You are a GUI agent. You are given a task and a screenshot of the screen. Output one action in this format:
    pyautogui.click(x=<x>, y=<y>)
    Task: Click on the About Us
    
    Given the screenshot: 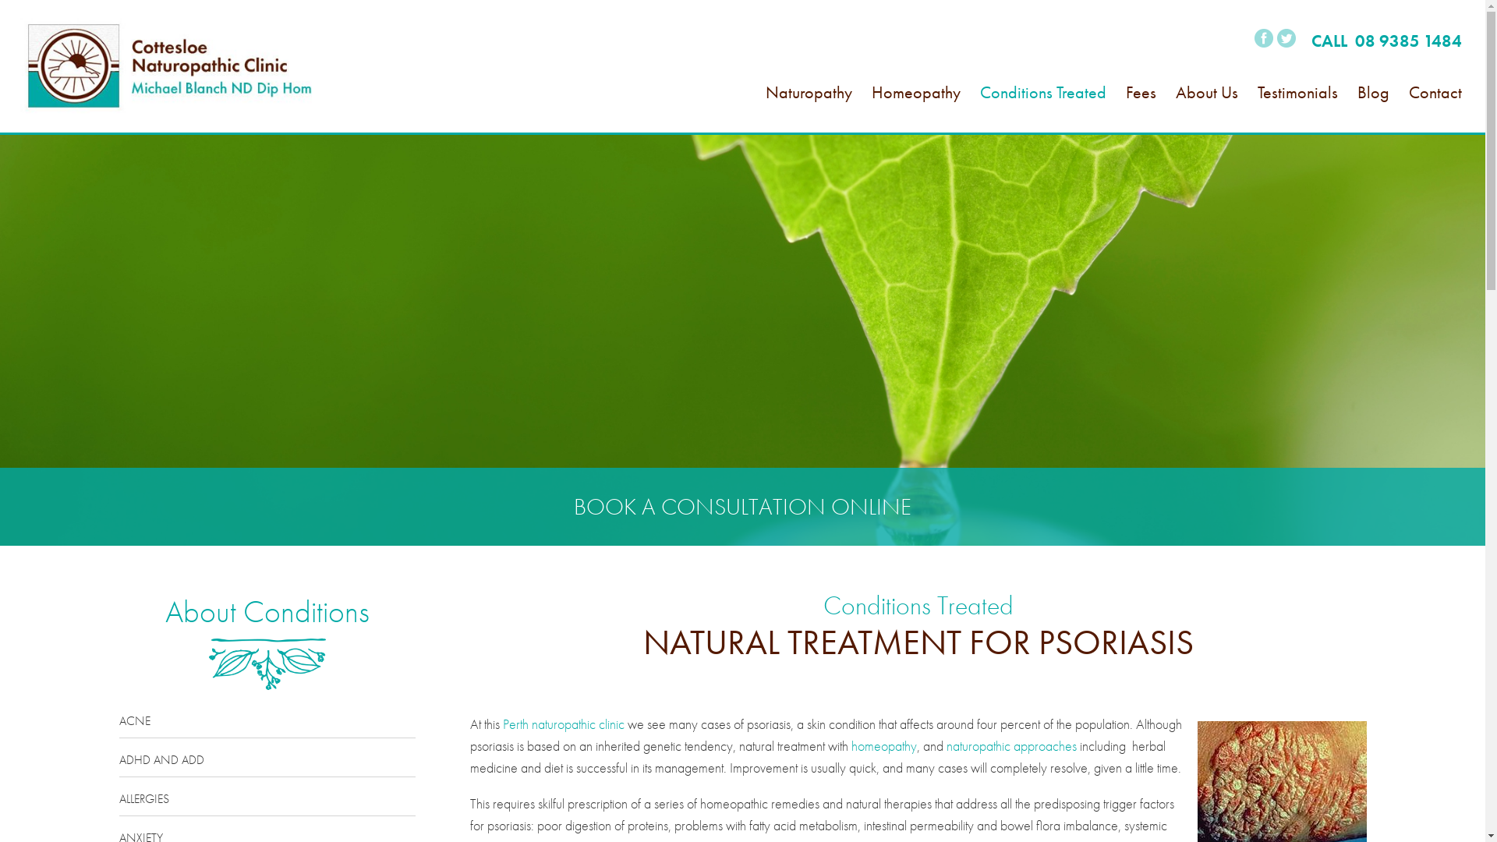 What is the action you would take?
    pyautogui.click(x=1207, y=110)
    